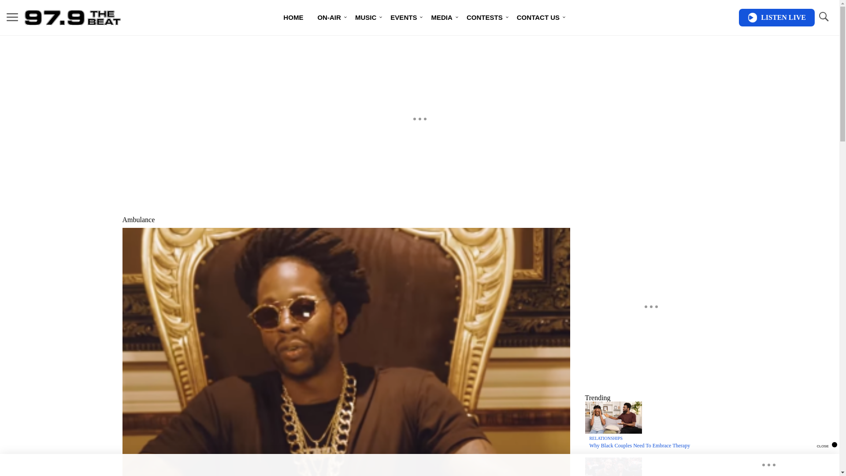  I want to click on HOME, so click(293, 18).